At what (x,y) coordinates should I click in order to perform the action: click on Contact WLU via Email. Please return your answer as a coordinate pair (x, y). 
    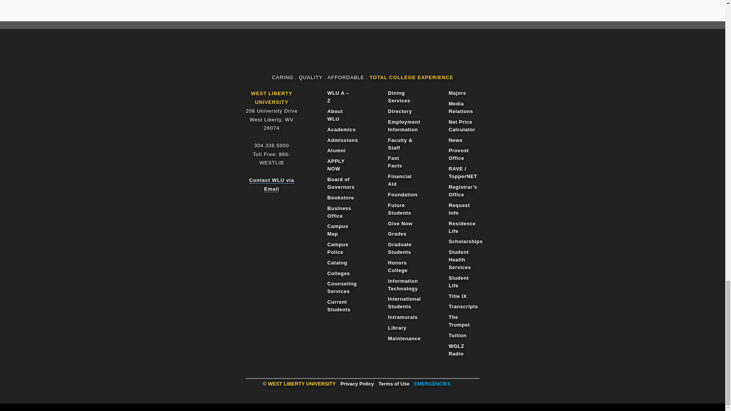
    Looking at the image, I should click on (271, 185).